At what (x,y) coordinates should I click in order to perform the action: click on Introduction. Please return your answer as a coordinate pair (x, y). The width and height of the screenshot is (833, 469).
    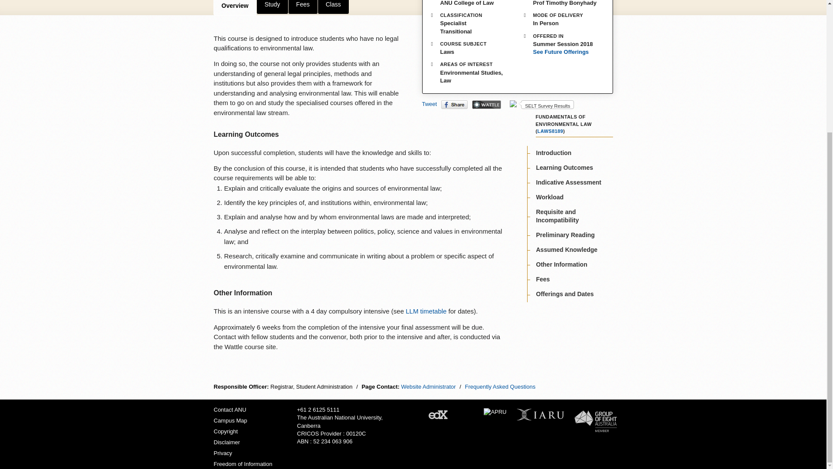
    Looking at the image, I should click on (554, 153).